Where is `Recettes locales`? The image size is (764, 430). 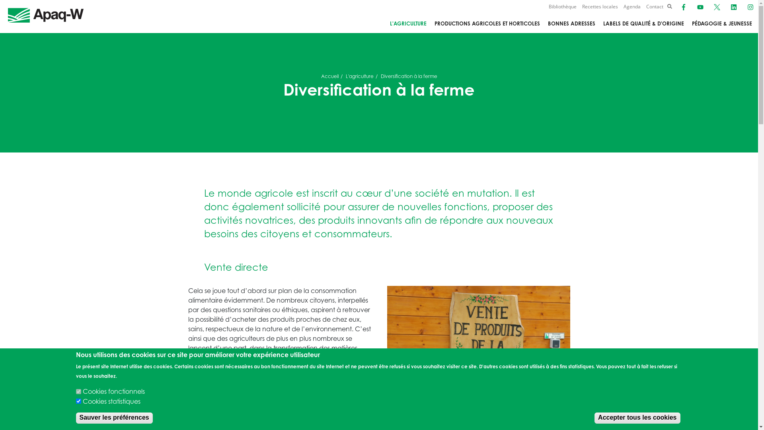
Recettes locales is located at coordinates (600, 6).